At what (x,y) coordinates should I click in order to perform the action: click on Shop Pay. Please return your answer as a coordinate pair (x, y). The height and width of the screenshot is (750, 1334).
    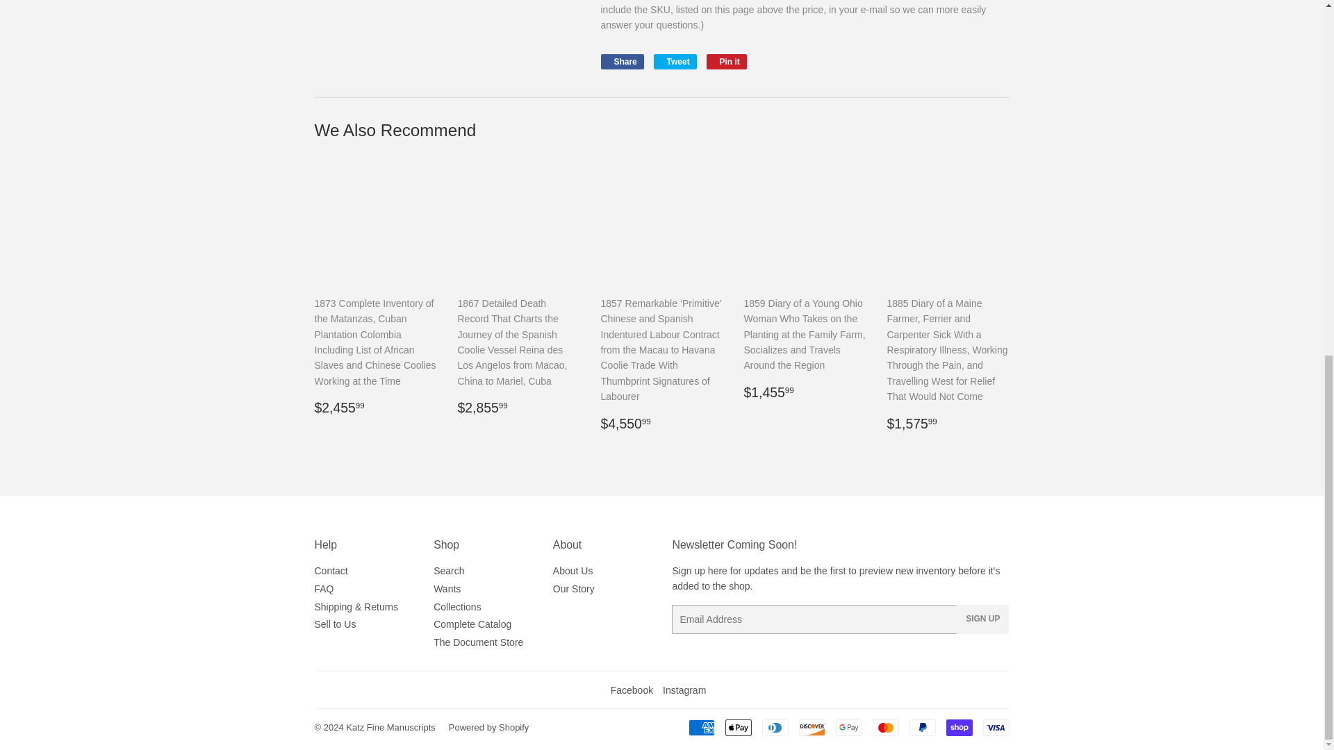
    Looking at the image, I should click on (632, 690).